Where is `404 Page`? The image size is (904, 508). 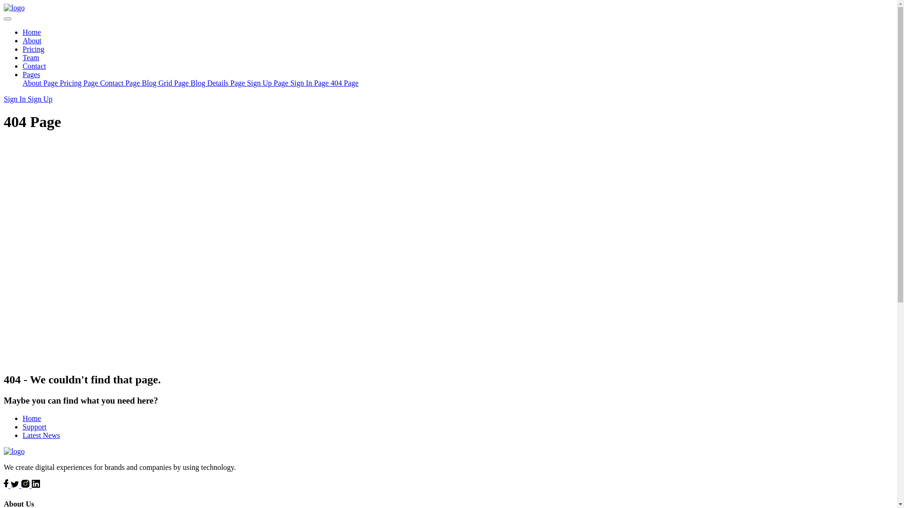 404 Page is located at coordinates (345, 83).